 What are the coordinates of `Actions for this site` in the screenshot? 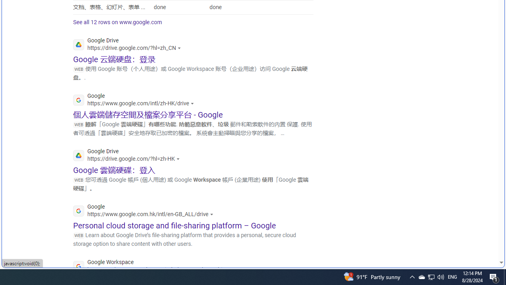 It's located at (232, 270).